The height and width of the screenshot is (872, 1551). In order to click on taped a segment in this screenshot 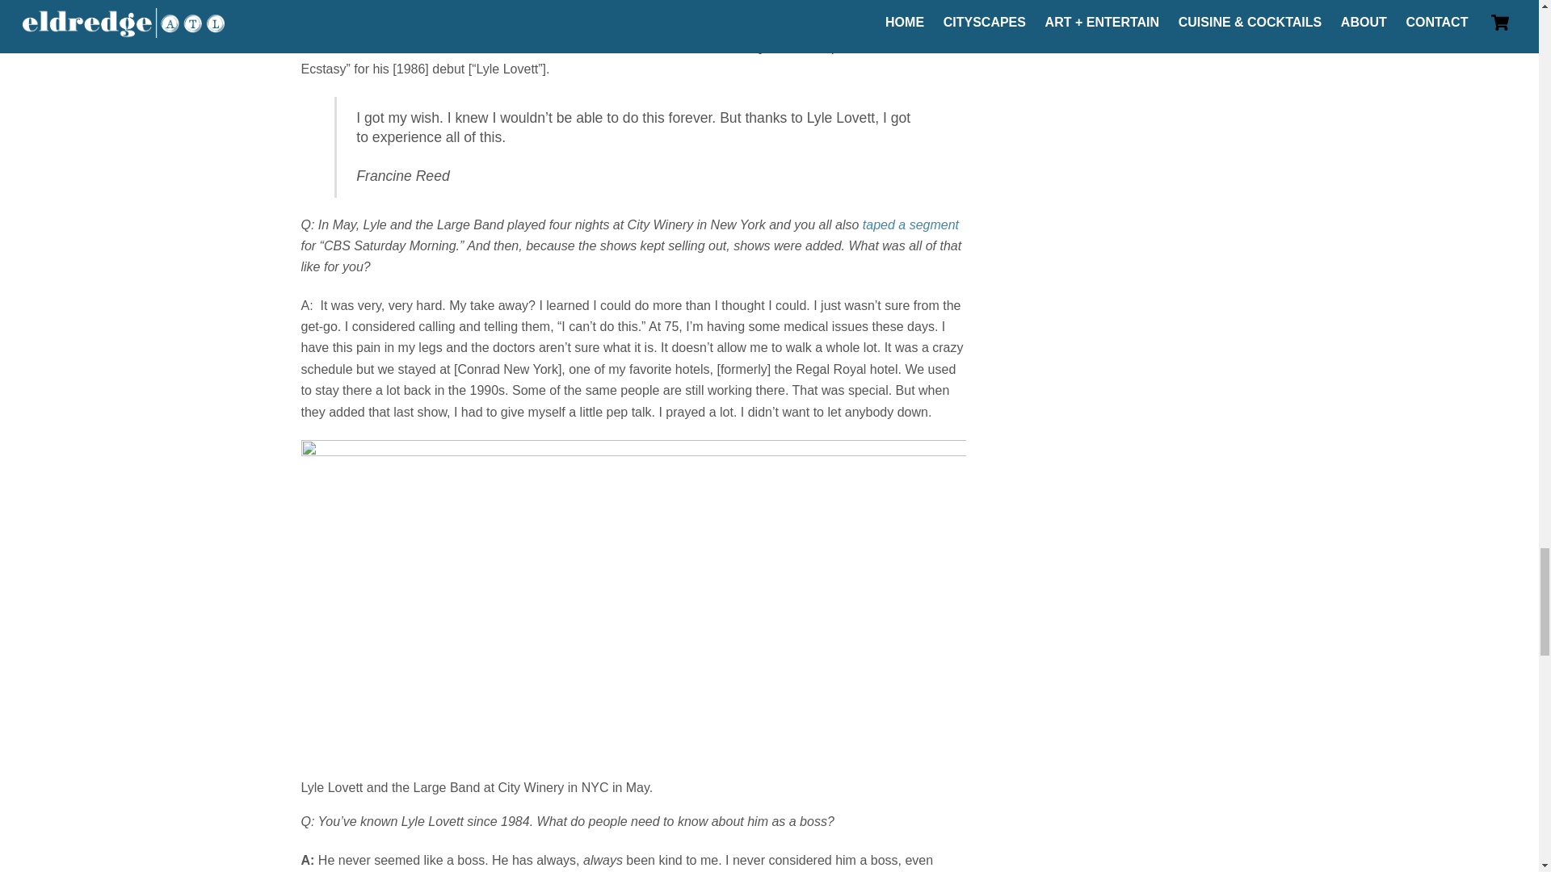, I will do `click(910, 224)`.